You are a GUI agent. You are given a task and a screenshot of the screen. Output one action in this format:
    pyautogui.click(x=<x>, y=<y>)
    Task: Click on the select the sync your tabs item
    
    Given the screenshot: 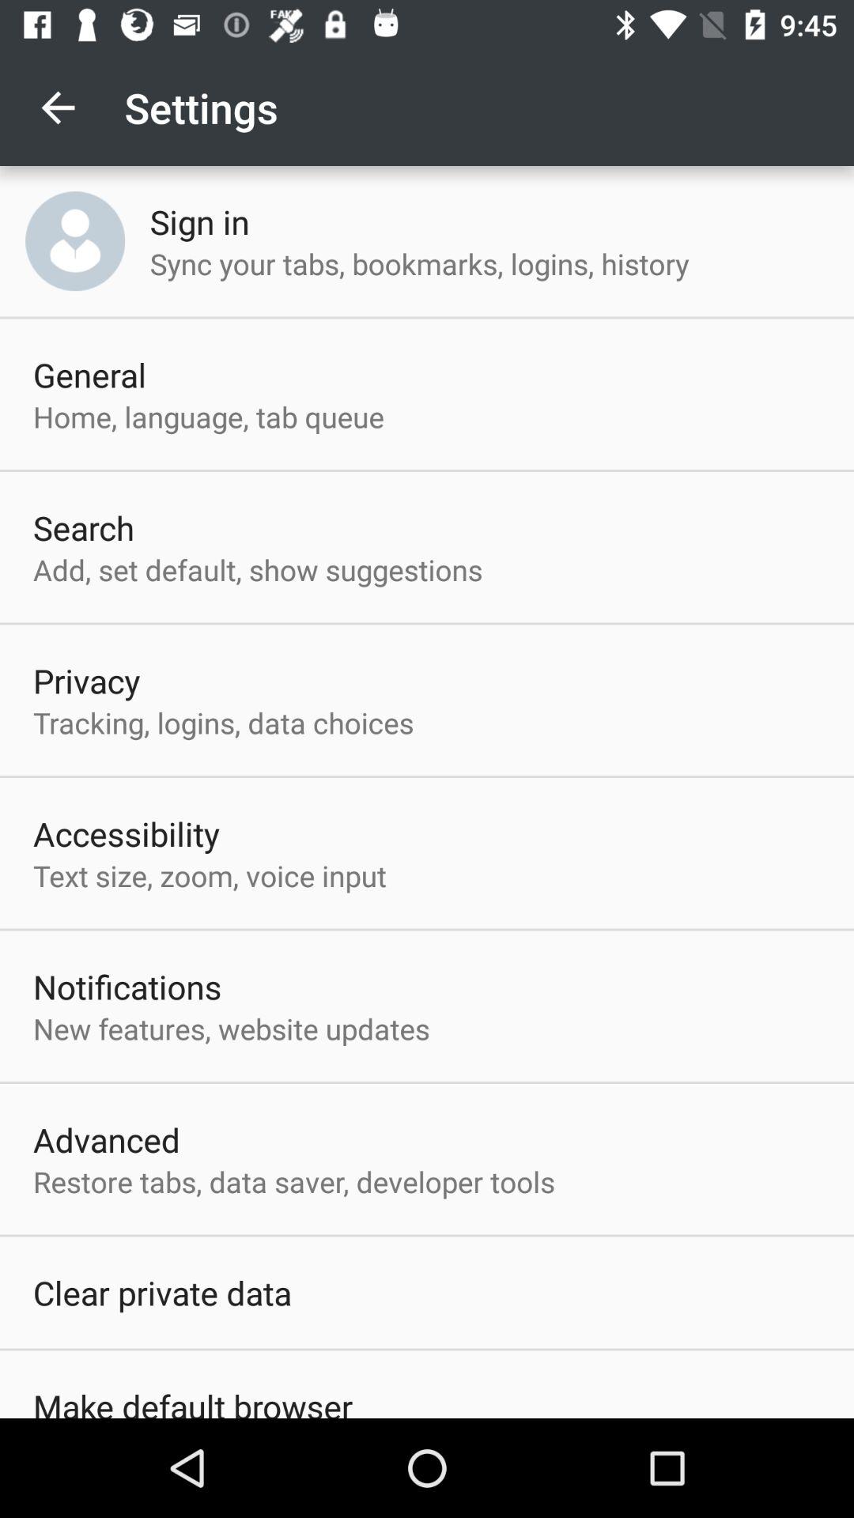 What is the action you would take?
    pyautogui.click(x=419, y=264)
    